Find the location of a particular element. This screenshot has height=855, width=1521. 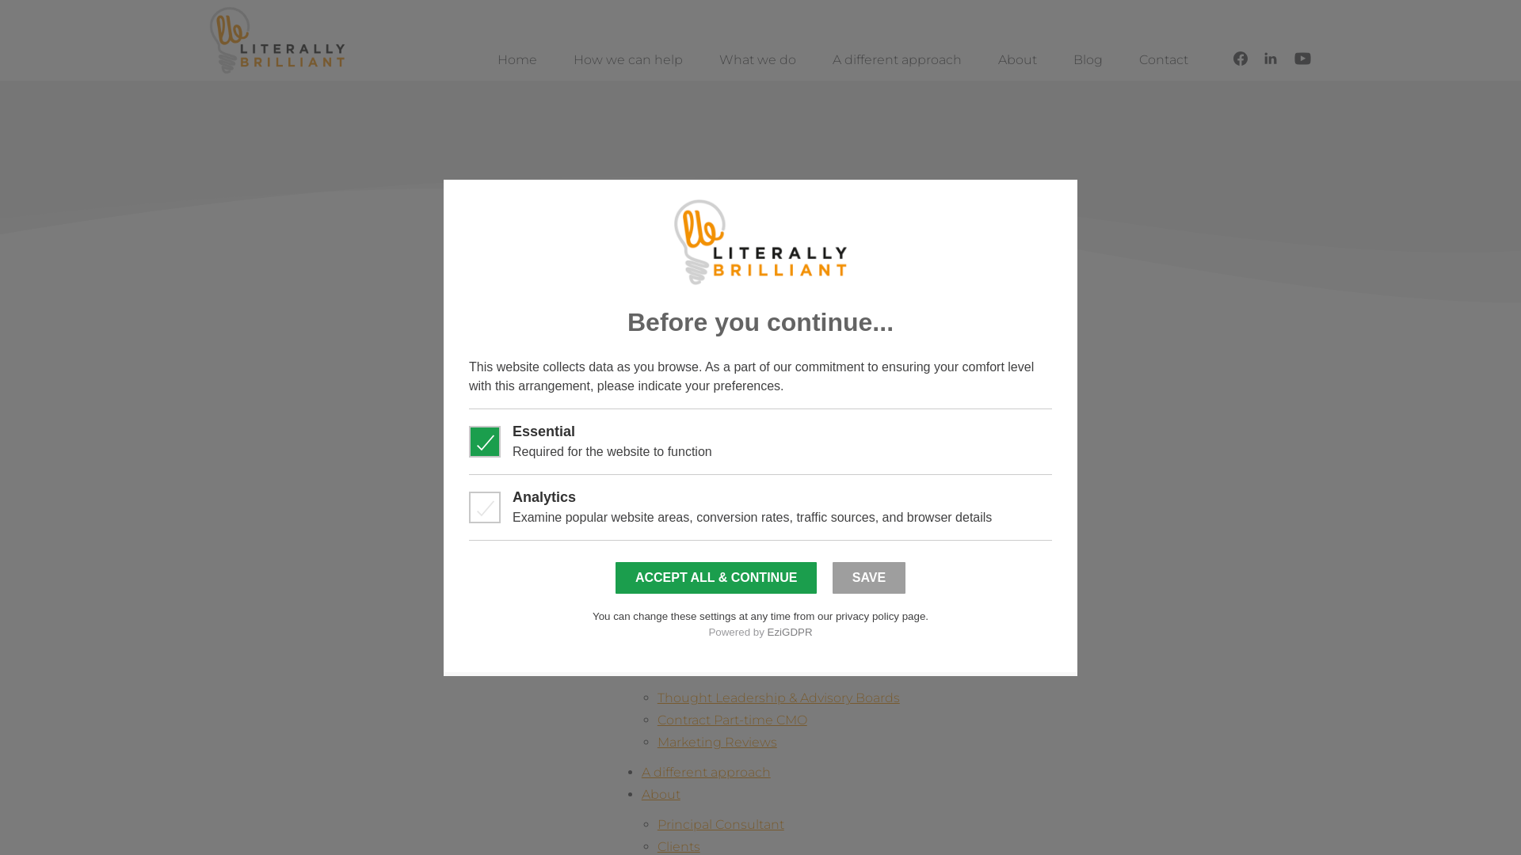

Contact is located at coordinates (1164, 60).